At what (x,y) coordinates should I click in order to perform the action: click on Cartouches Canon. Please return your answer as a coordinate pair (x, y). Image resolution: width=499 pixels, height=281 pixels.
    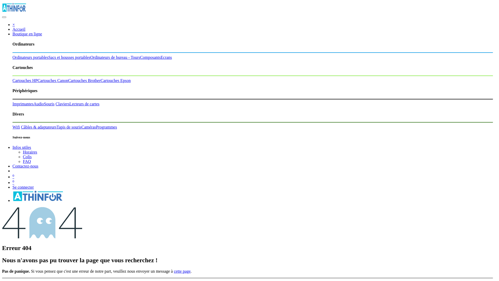
    Looking at the image, I should click on (53, 81).